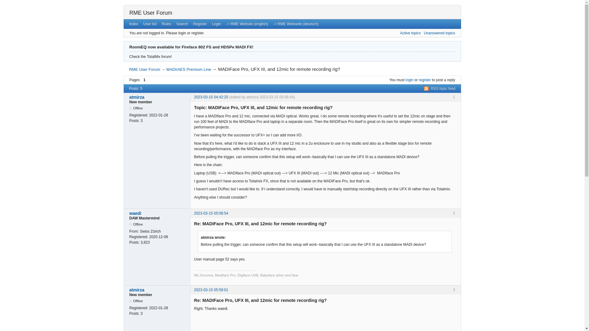 This screenshot has width=589, height=331. I want to click on Rules, so click(166, 24).